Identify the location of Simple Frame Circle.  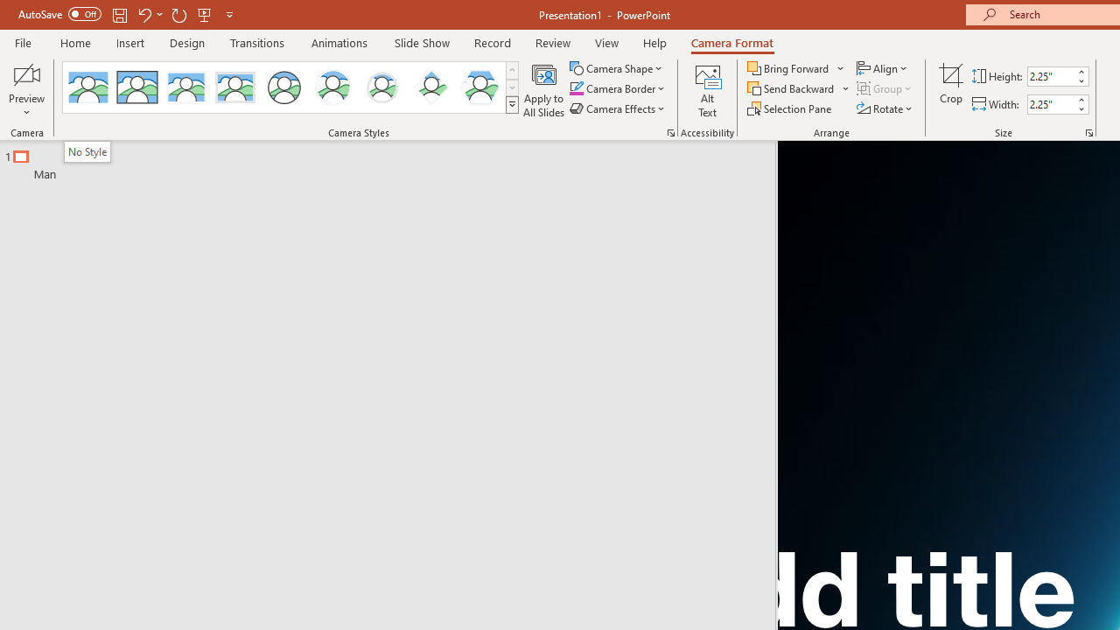
(283, 87).